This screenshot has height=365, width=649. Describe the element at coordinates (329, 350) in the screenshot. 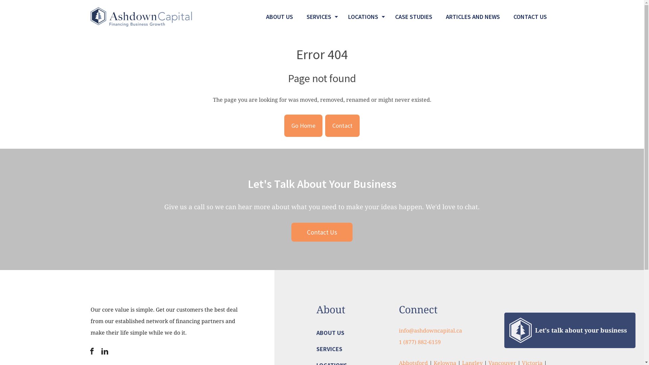

I see `SERVICES` at that location.